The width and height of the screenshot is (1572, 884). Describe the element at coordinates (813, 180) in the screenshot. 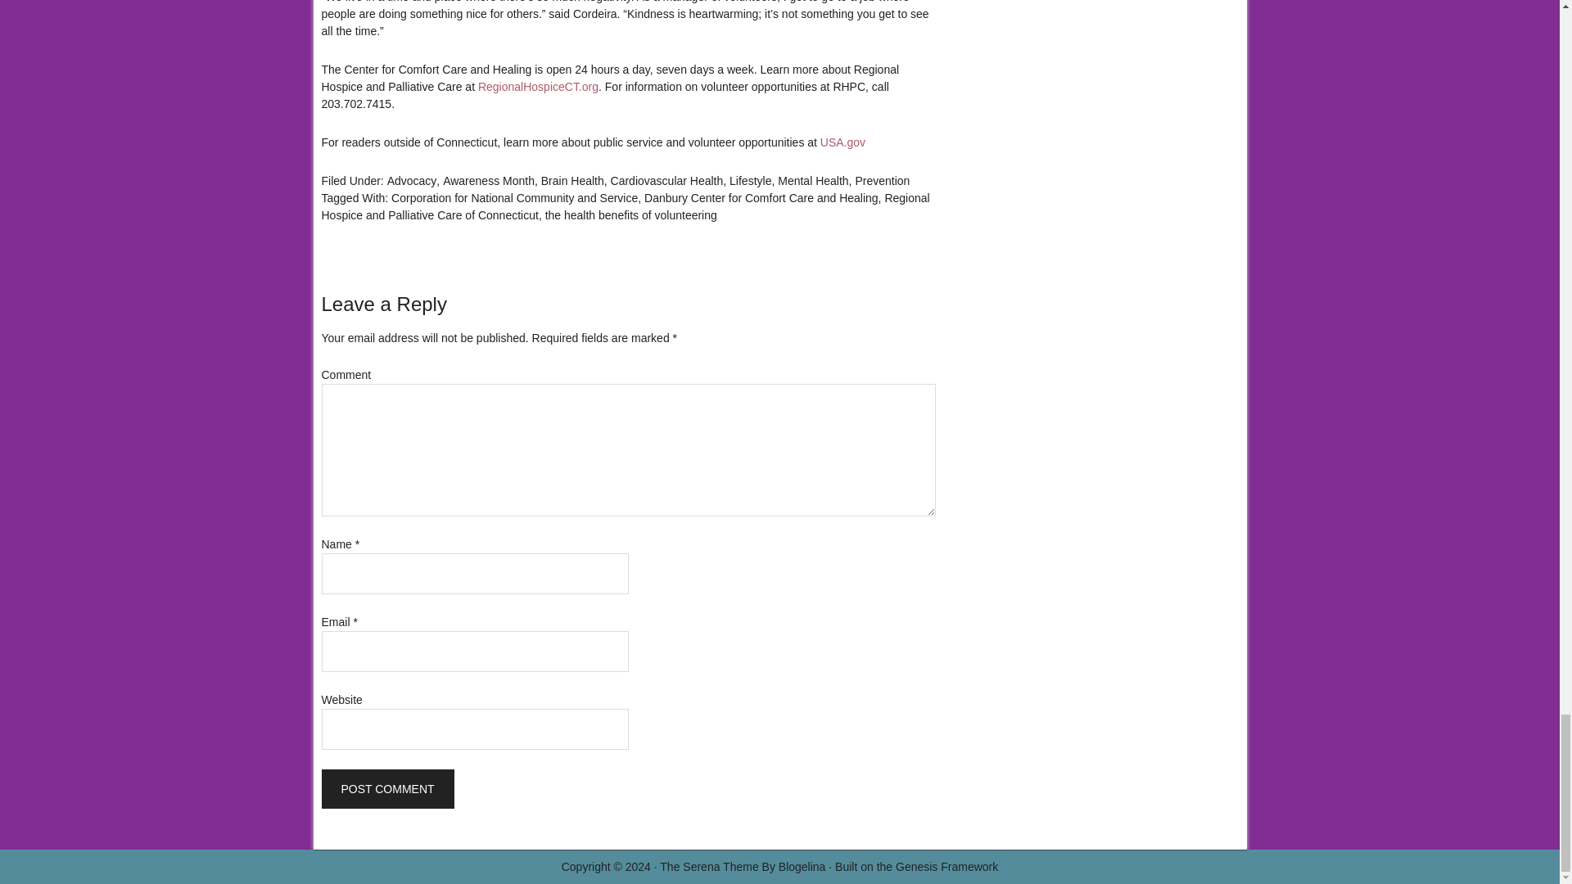

I see `Mental Health` at that location.